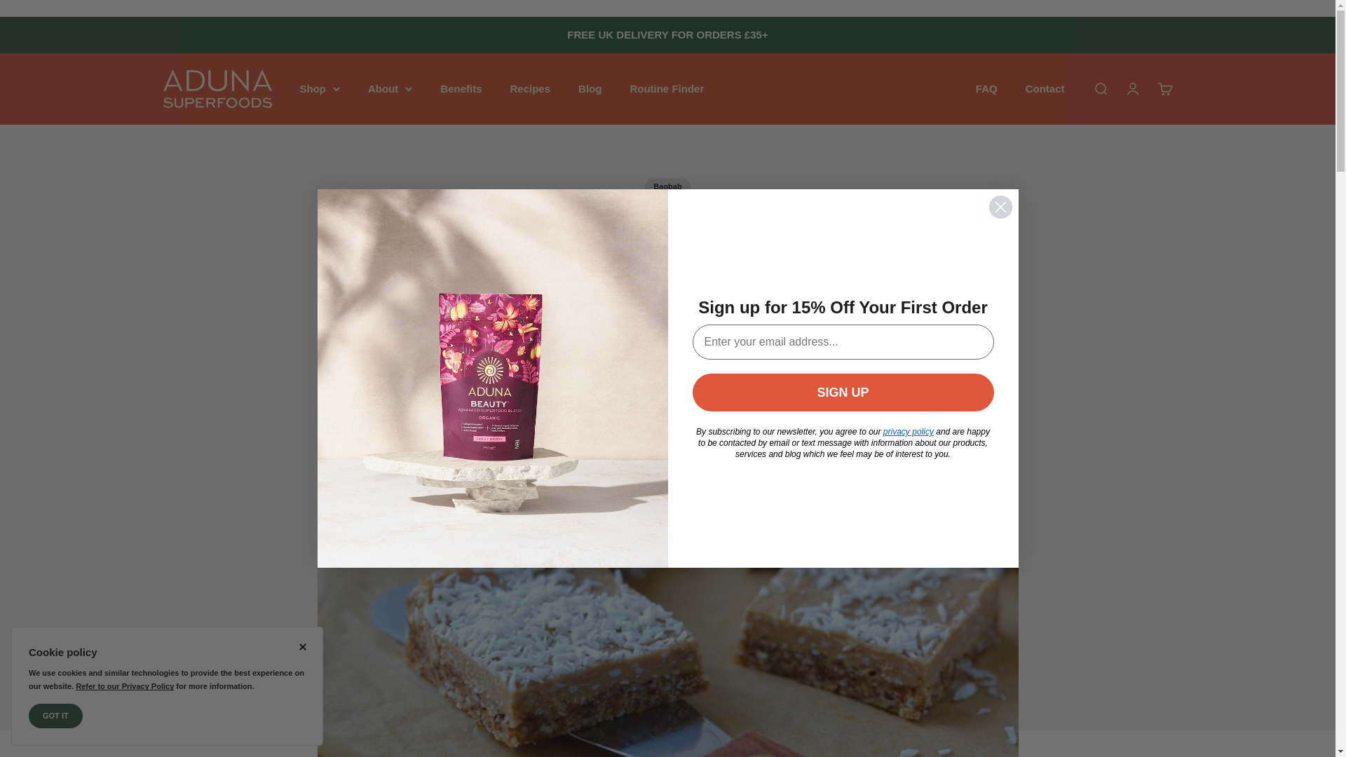 The image size is (1346, 757). I want to click on Aduna, so click(217, 89).